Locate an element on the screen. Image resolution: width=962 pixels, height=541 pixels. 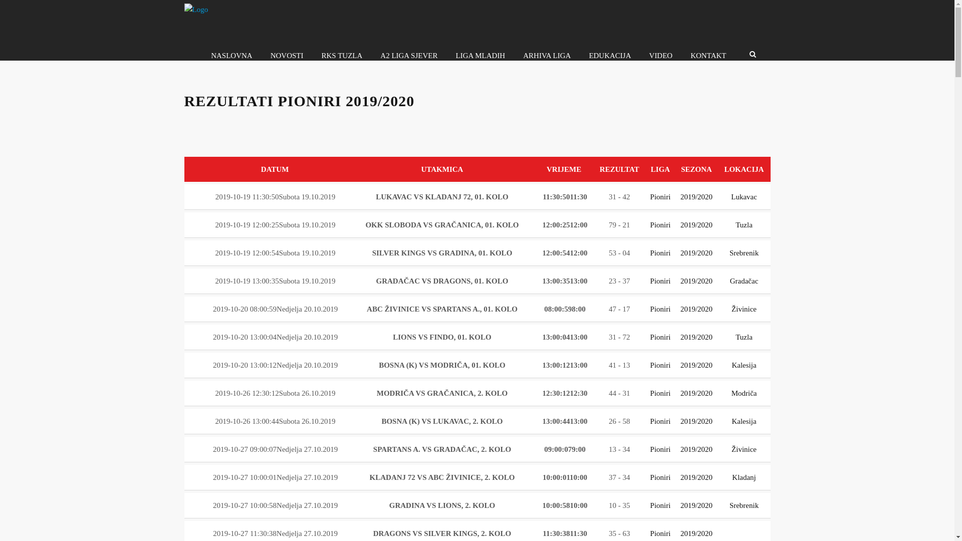
2019-10-19 13:00:35Subota 19.10.2019 is located at coordinates (276, 281).